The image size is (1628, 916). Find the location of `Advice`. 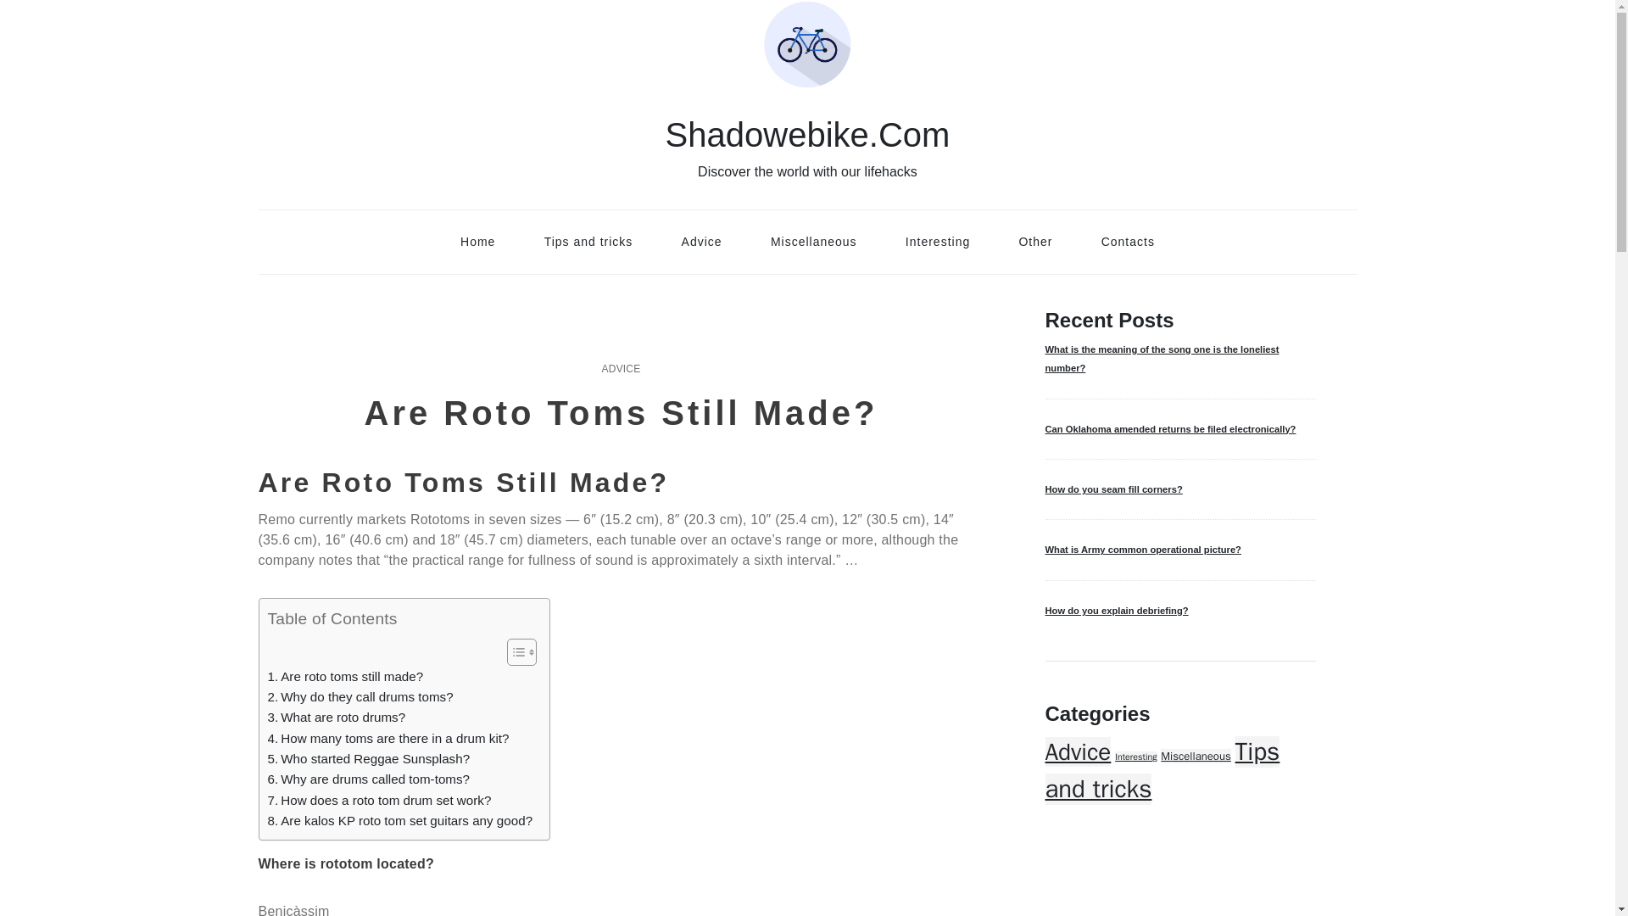

Advice is located at coordinates (1077, 751).